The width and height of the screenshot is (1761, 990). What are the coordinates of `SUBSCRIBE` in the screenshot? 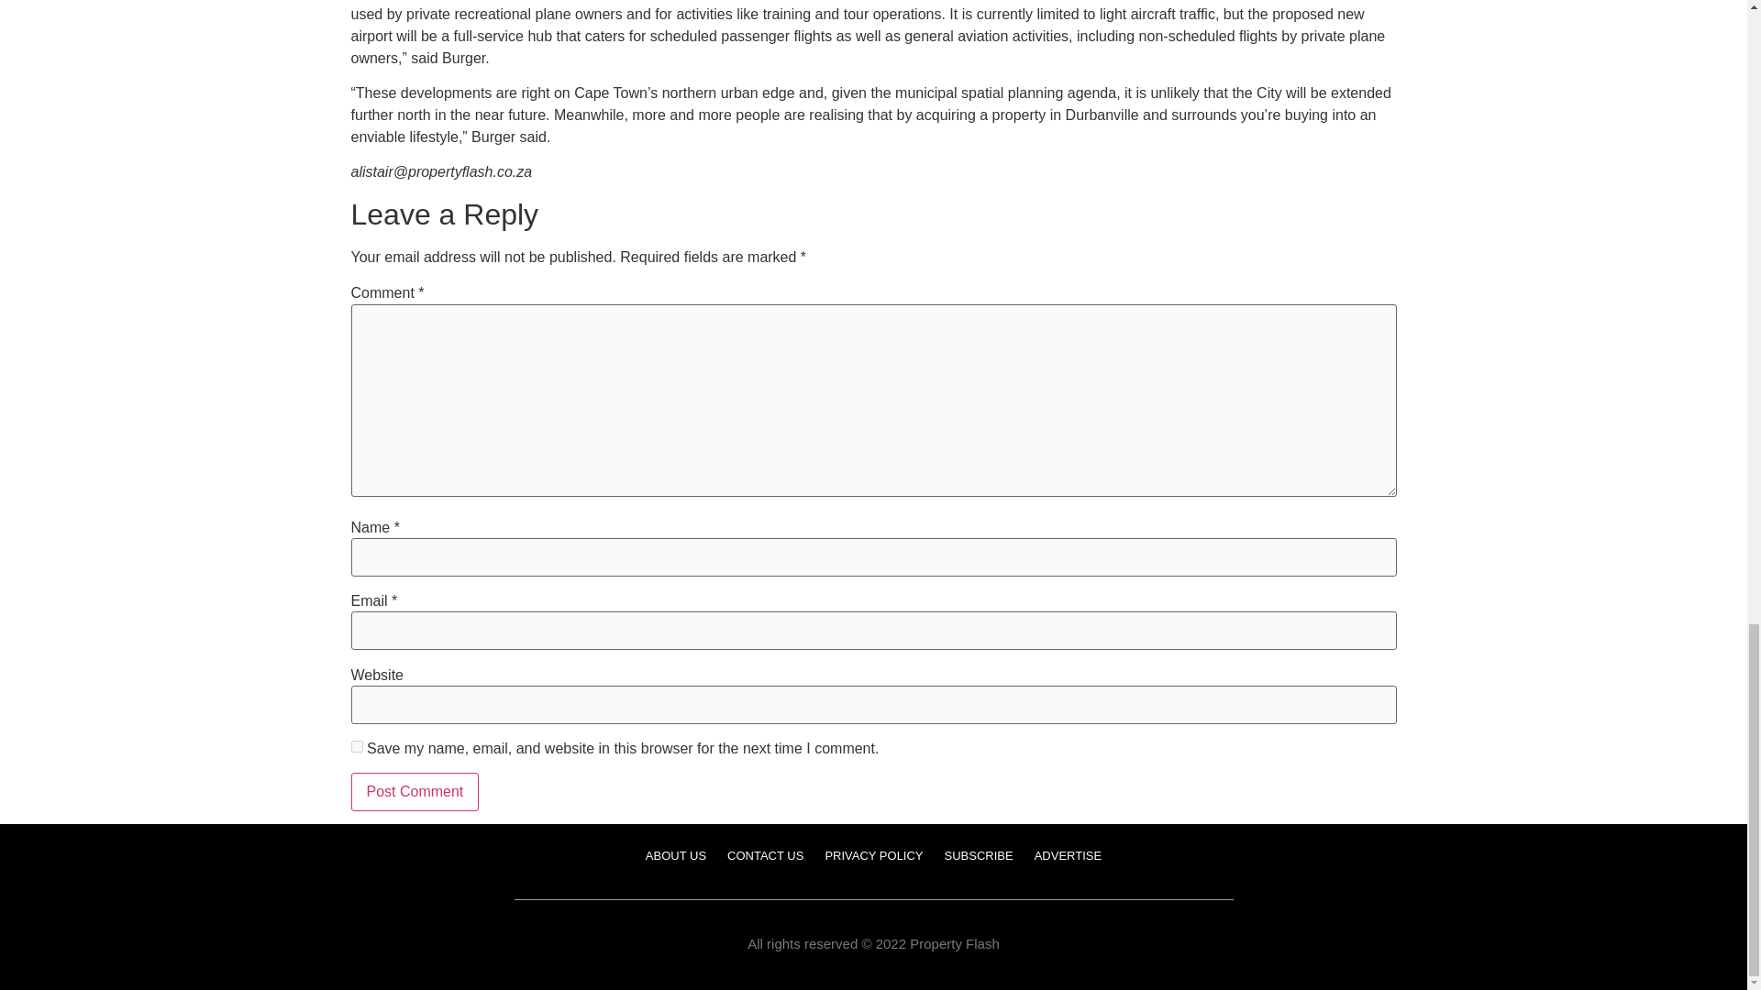 It's located at (979, 856).